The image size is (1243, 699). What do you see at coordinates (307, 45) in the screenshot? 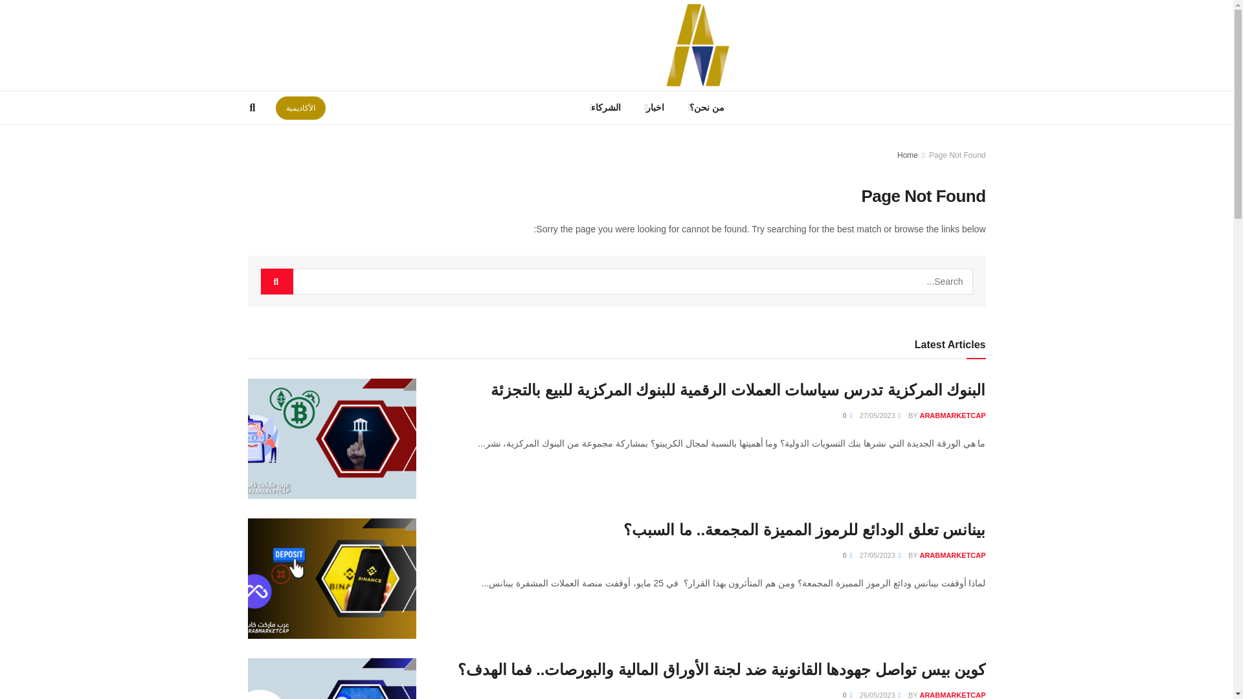
I see `Login` at bounding box center [307, 45].